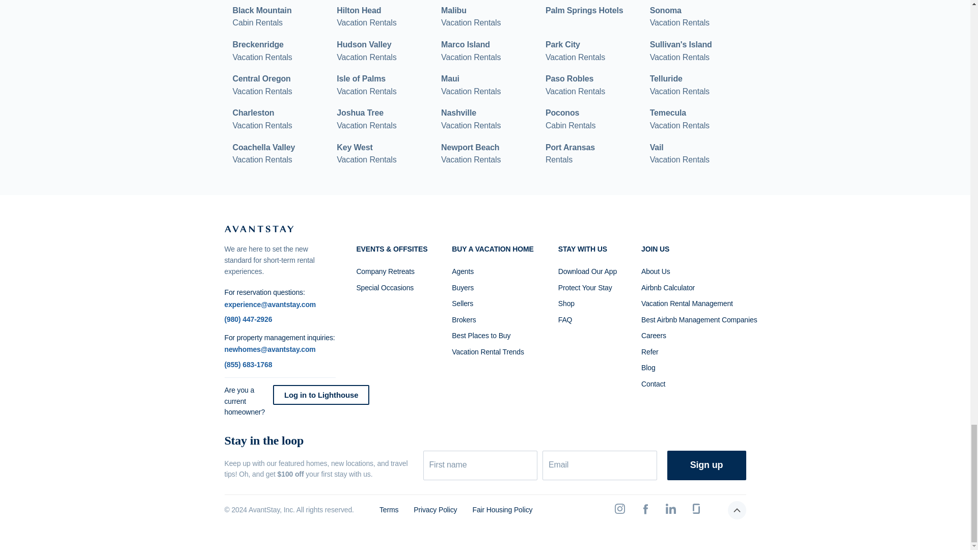 This screenshot has height=550, width=978. What do you see at coordinates (259, 229) in the screenshot?
I see `Palm Springs Hotels` at bounding box center [259, 229].